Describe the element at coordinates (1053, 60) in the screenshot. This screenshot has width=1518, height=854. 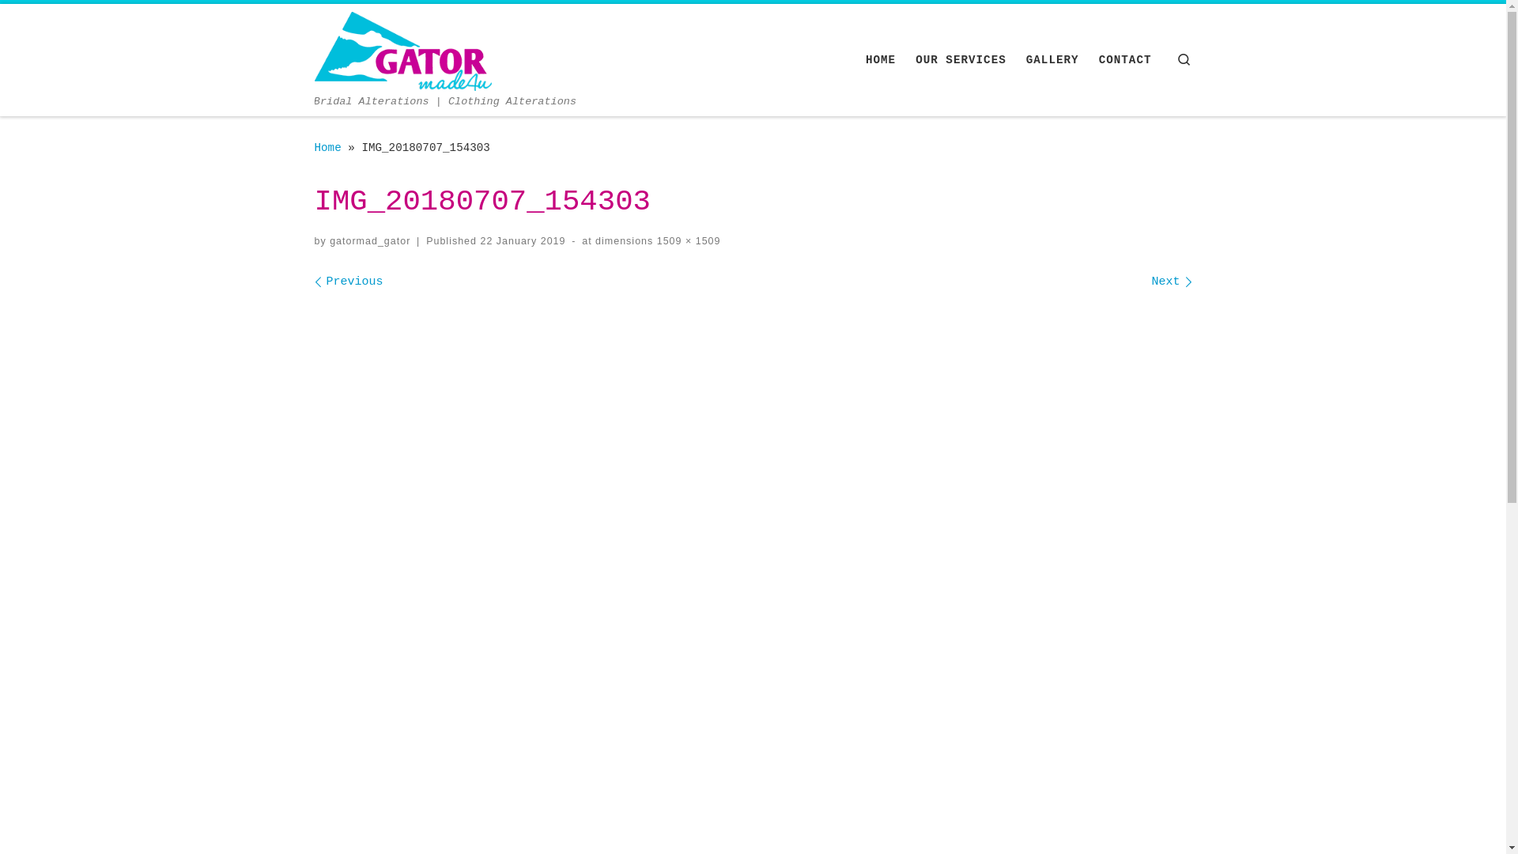
I see `GALLERY` at that location.